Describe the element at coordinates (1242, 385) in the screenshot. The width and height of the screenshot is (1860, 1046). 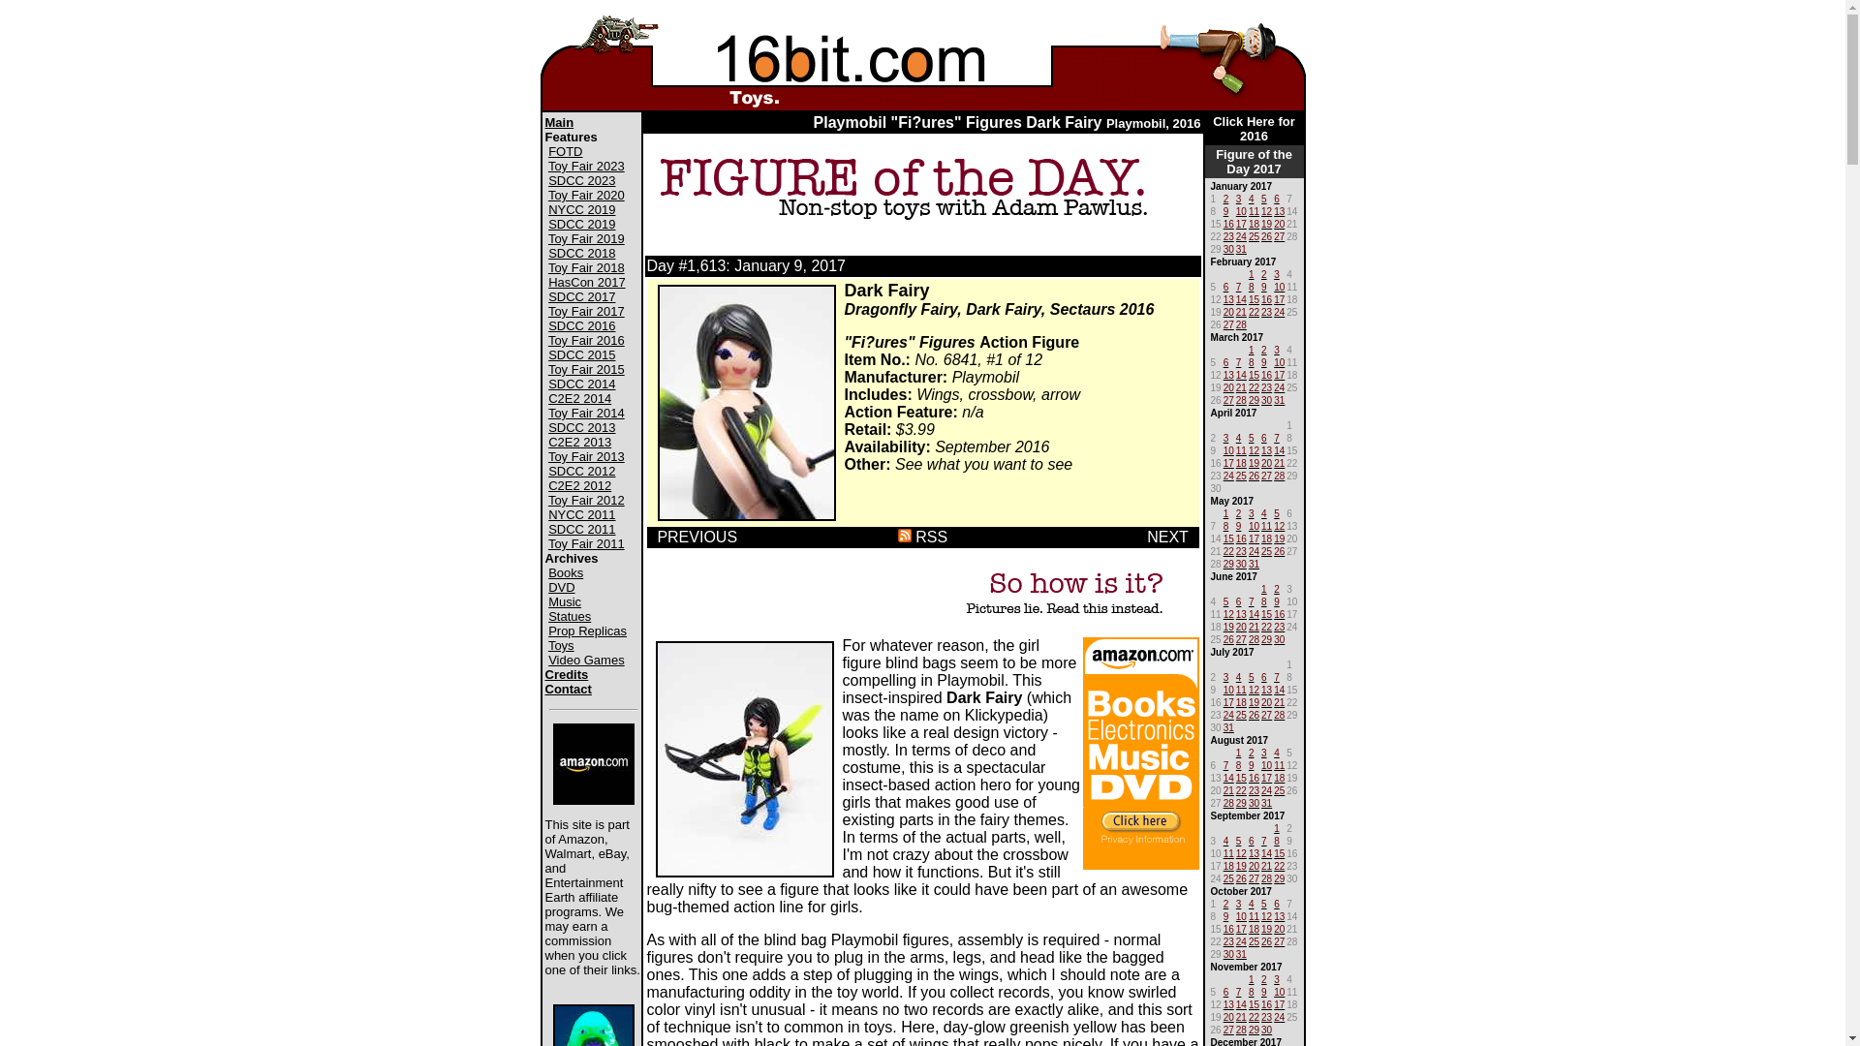
I see `21` at that location.